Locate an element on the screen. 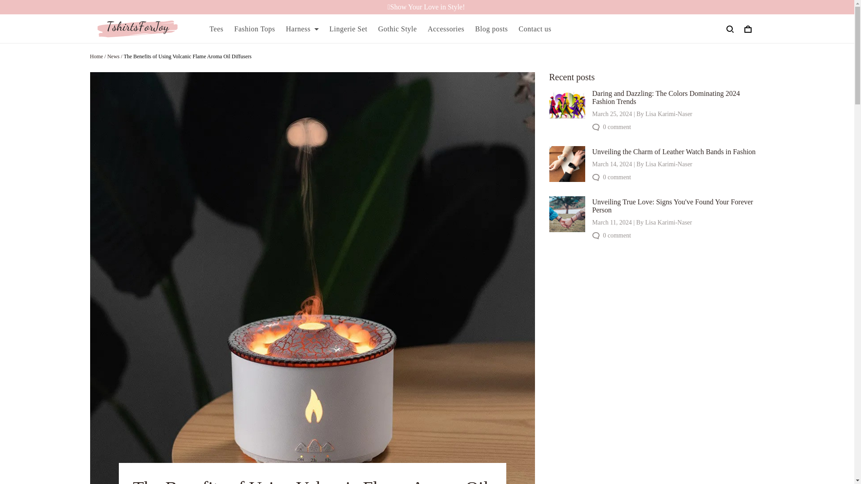  Contact us is located at coordinates (535, 29).